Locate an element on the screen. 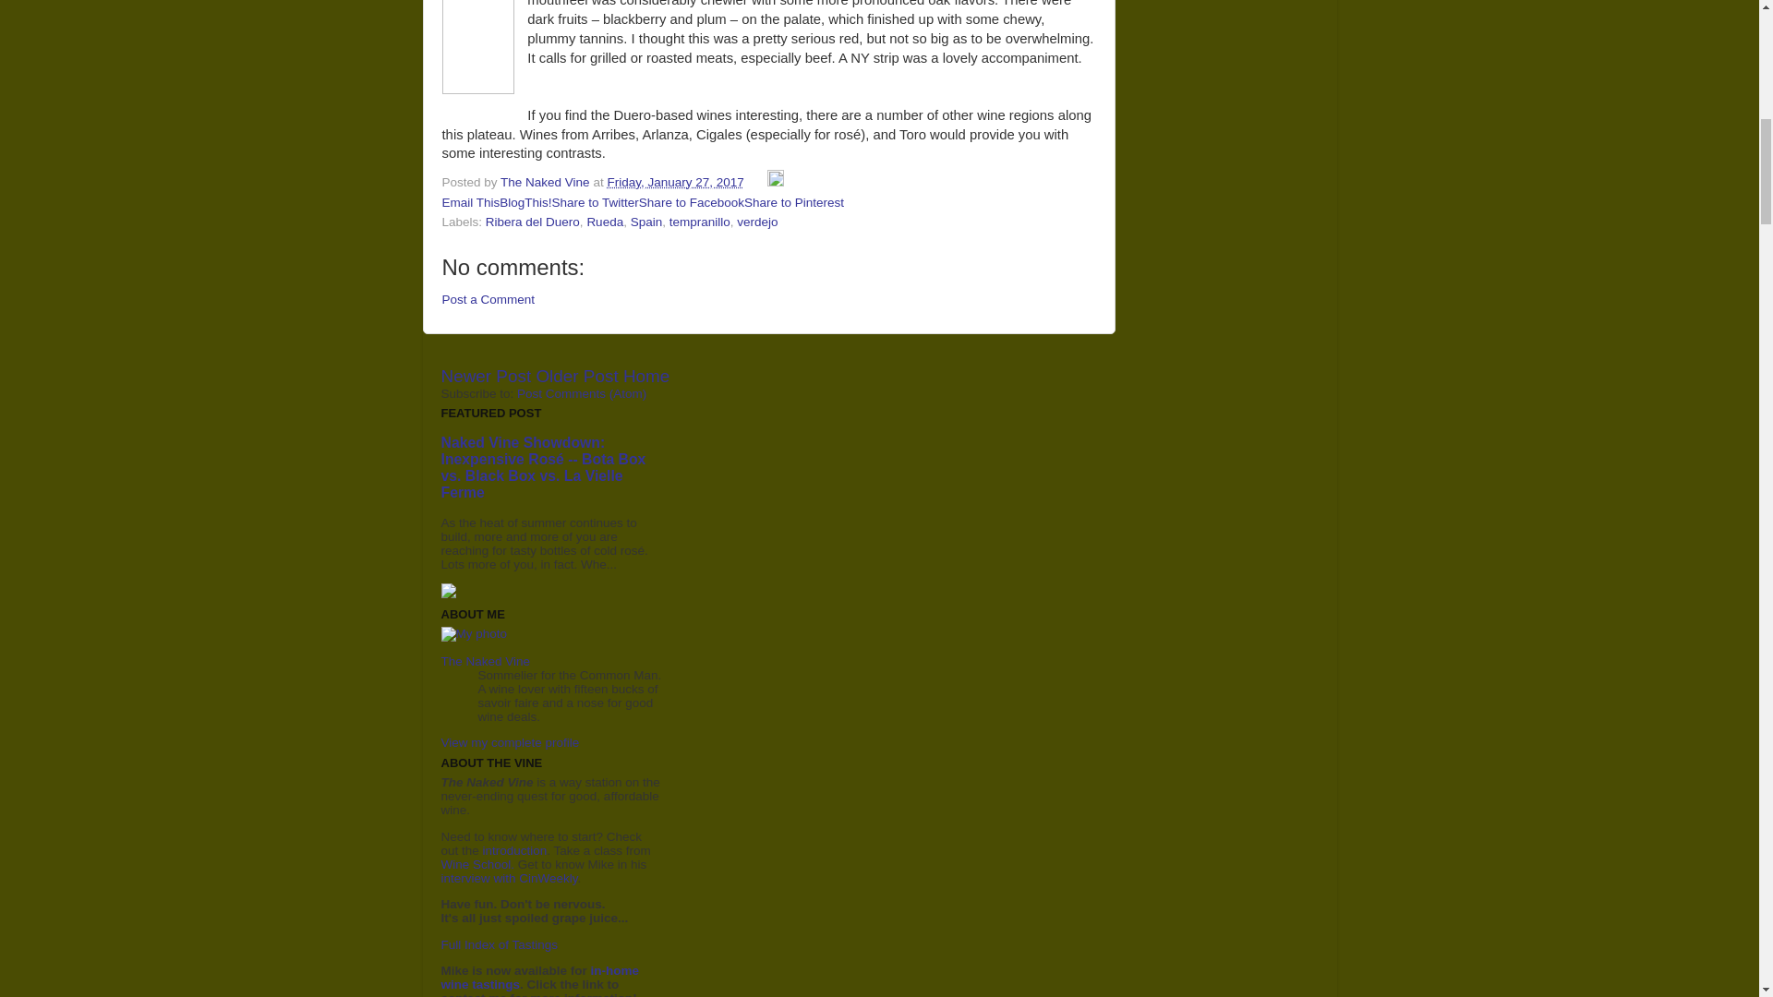  Newer Post is located at coordinates (487, 376).